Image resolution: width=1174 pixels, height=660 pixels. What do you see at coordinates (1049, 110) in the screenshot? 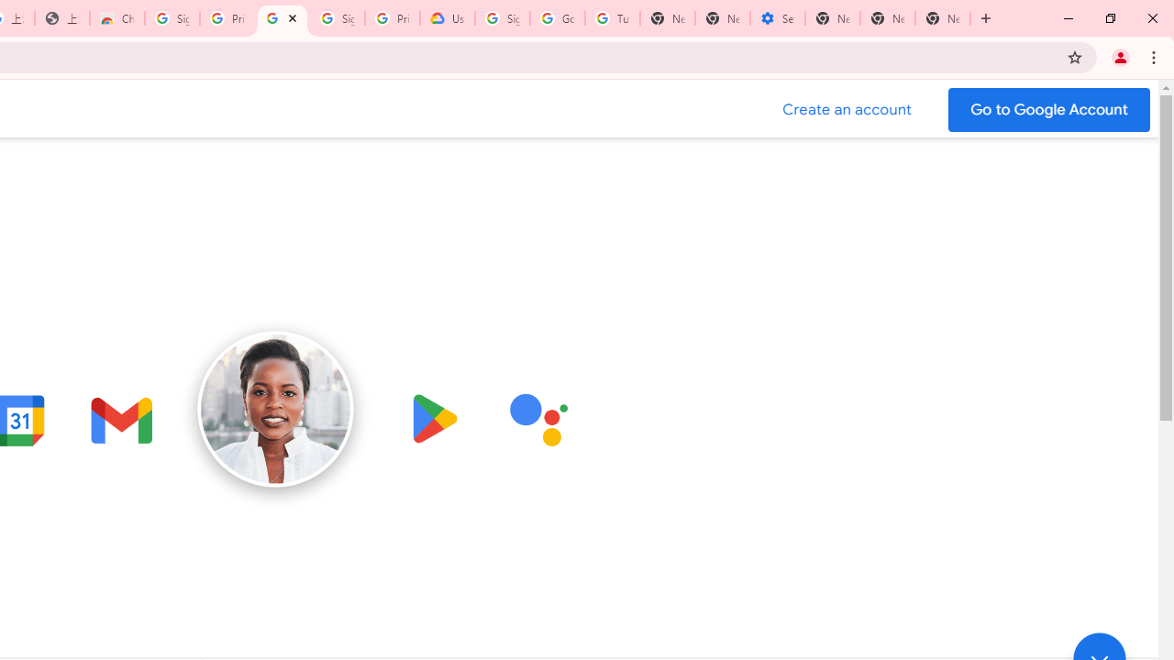
I see `Go to your Google Account` at bounding box center [1049, 110].